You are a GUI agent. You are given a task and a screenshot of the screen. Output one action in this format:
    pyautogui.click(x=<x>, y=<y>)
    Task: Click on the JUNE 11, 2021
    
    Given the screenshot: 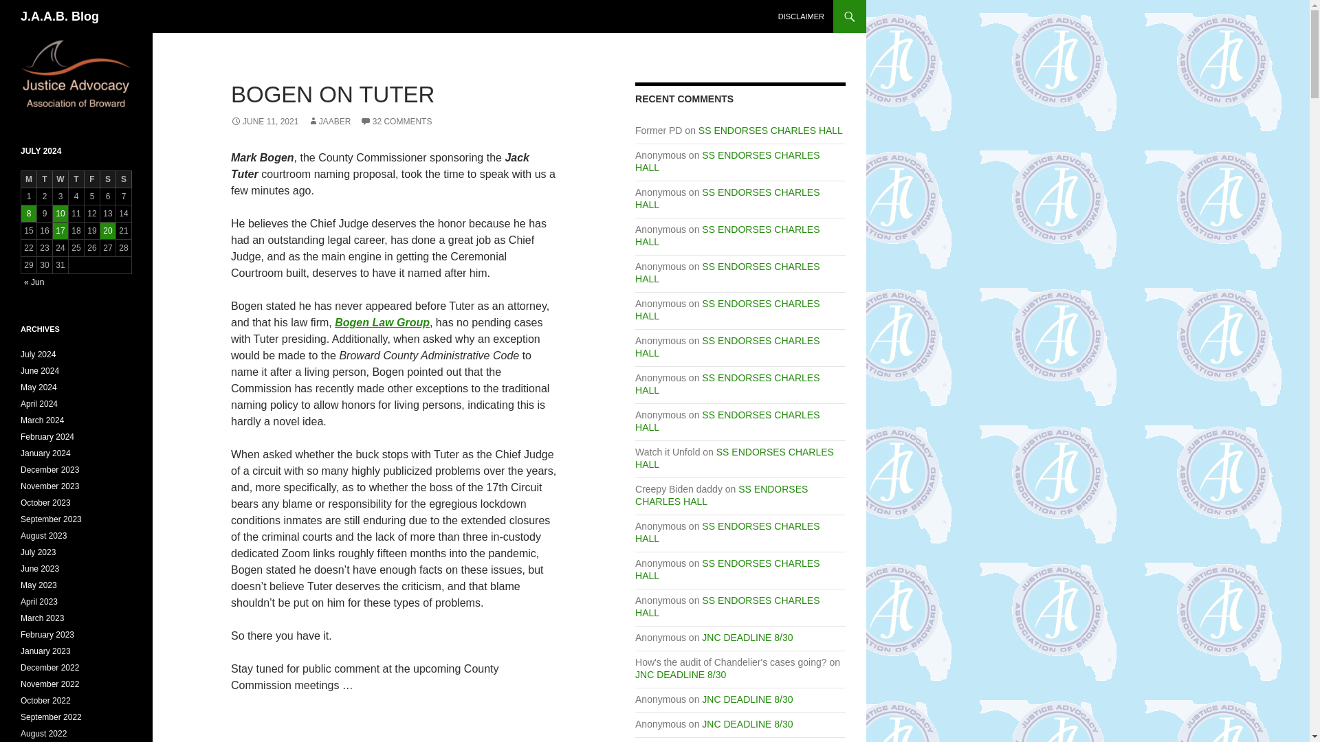 What is the action you would take?
    pyautogui.click(x=264, y=121)
    